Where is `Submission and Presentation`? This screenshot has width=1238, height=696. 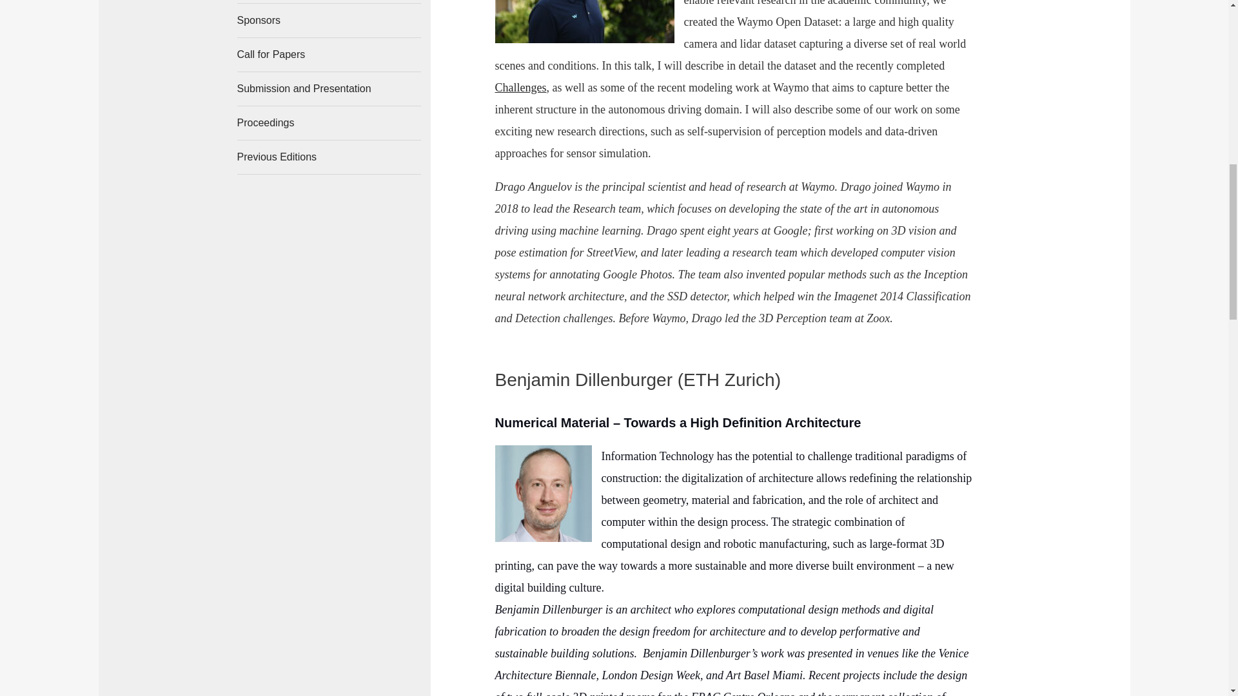
Submission and Presentation is located at coordinates (329, 89).